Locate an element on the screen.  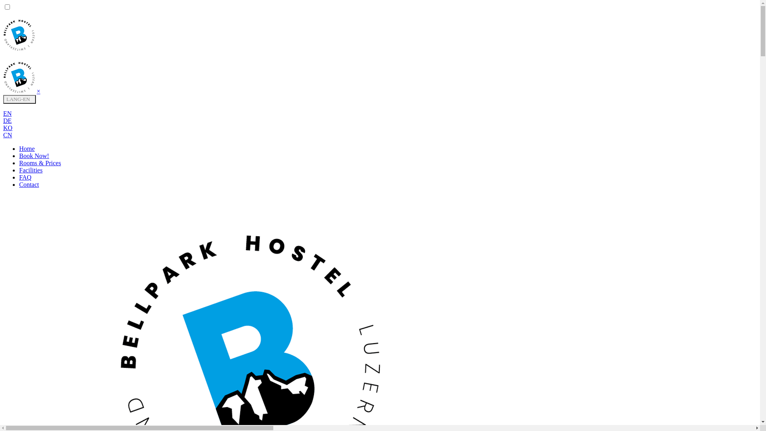
DE is located at coordinates (7, 121).